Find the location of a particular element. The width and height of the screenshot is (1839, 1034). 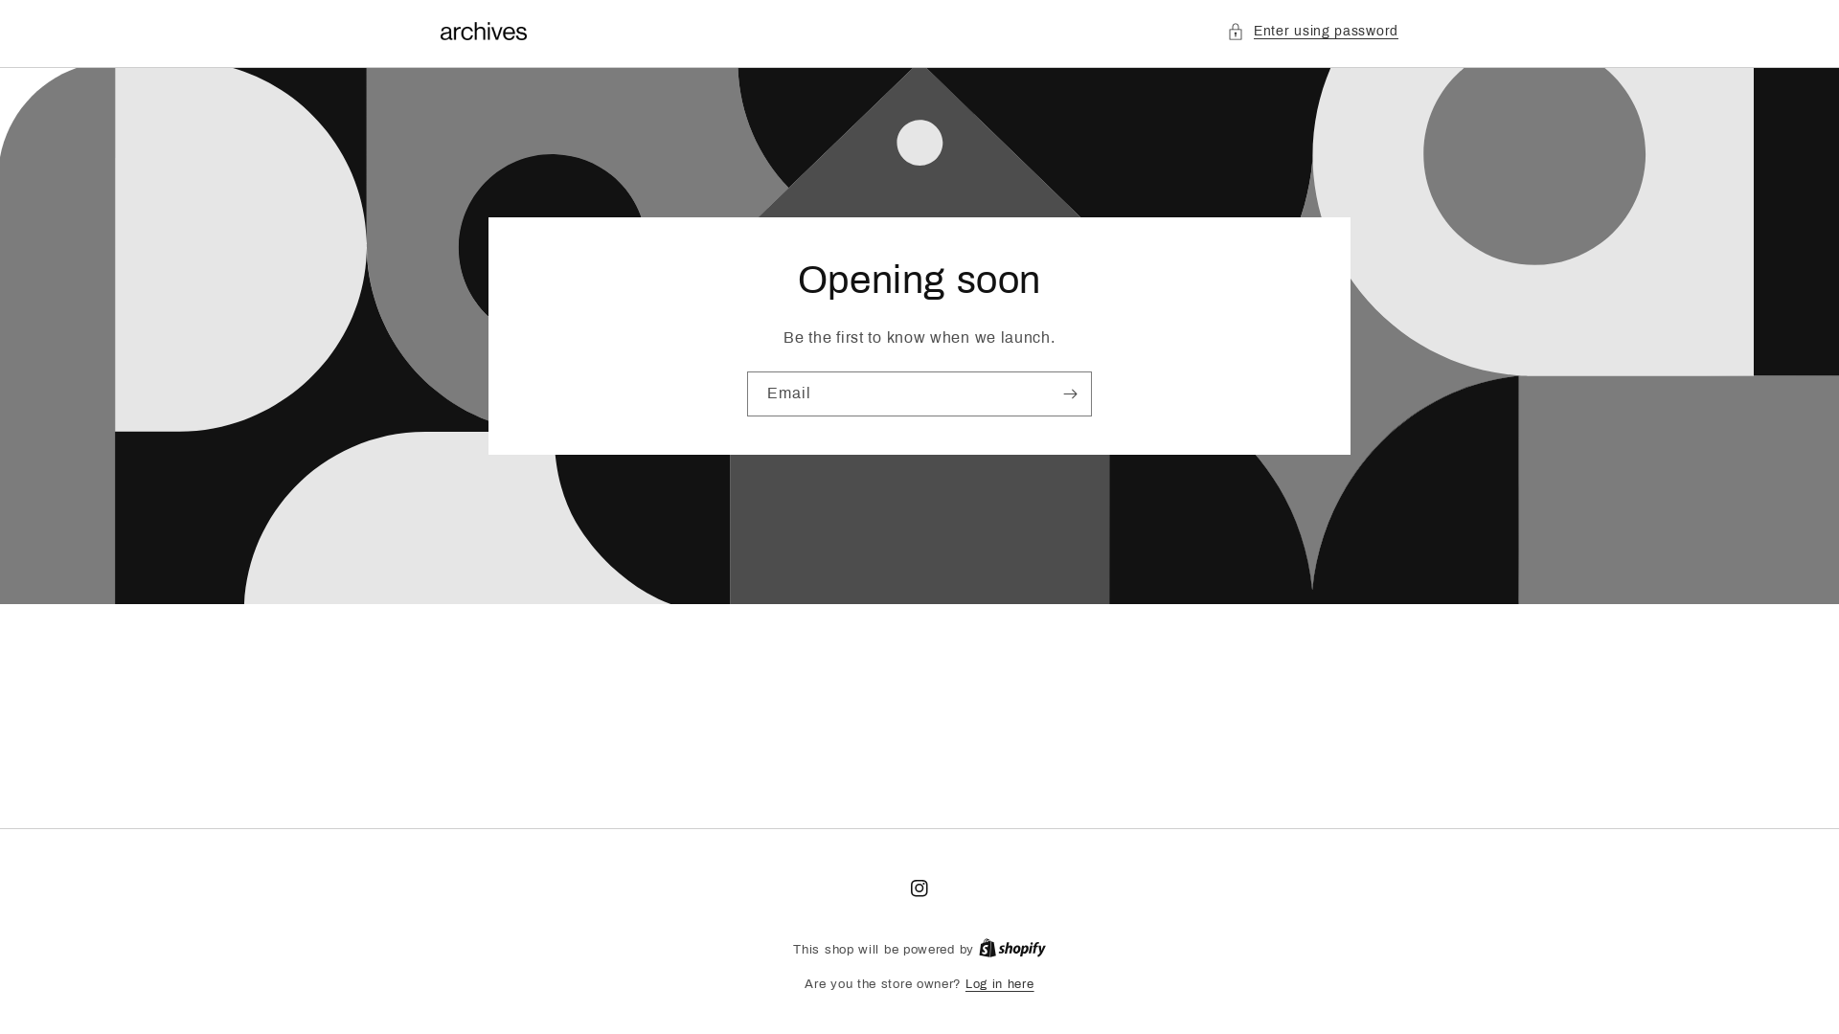

Log in here is located at coordinates (1000, 985).